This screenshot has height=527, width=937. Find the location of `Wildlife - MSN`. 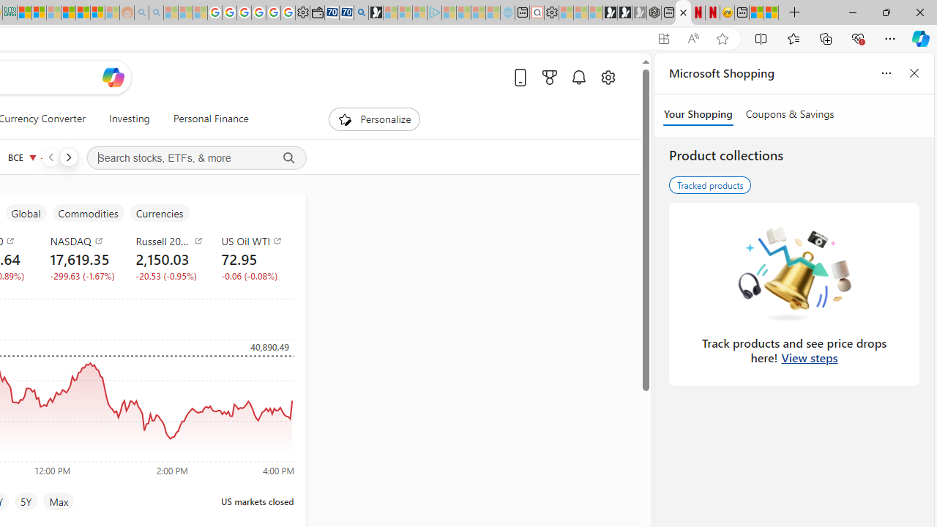

Wildlife - MSN is located at coordinates (757, 13).